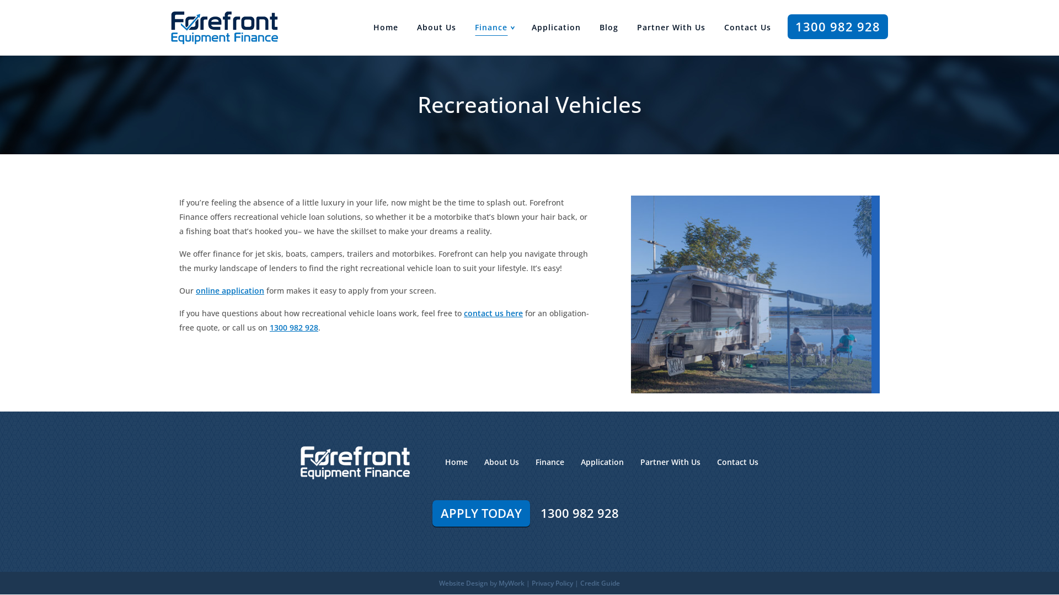 This screenshot has width=1059, height=595. I want to click on online application, so click(230, 291).